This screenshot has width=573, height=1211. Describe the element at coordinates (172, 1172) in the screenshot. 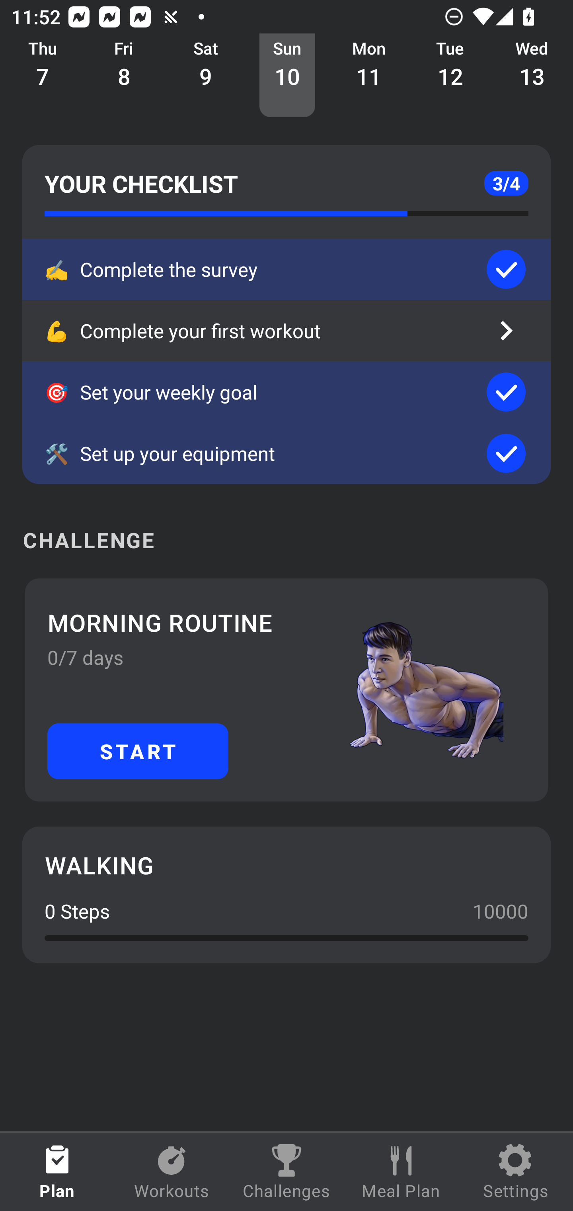

I see ` Workouts ` at that location.